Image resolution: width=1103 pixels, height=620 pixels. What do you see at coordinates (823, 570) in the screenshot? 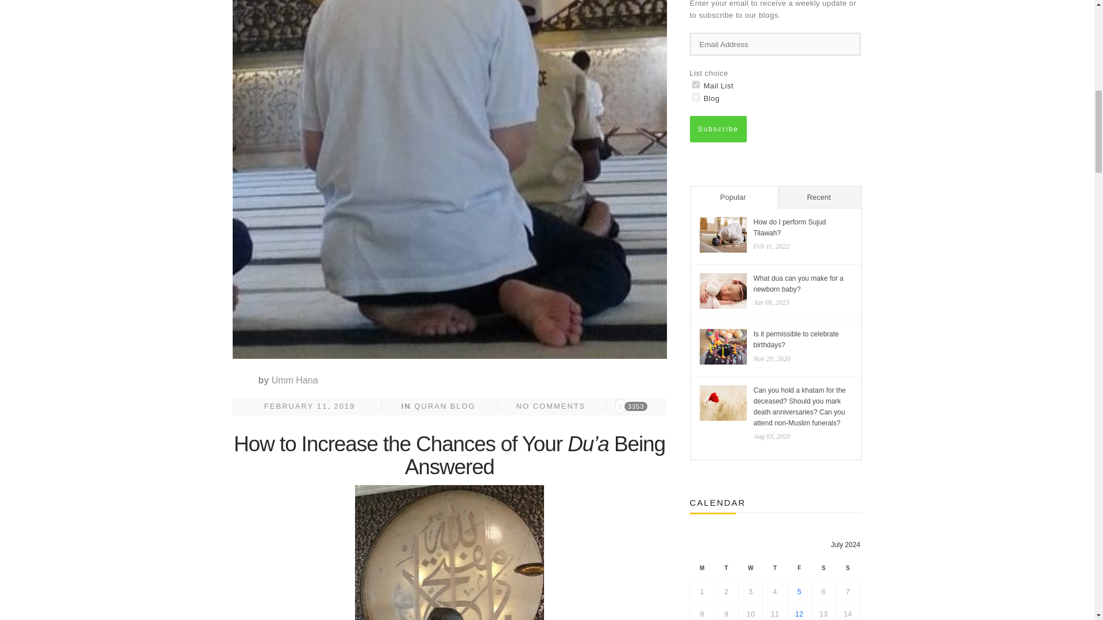
I see `Saturday` at bounding box center [823, 570].